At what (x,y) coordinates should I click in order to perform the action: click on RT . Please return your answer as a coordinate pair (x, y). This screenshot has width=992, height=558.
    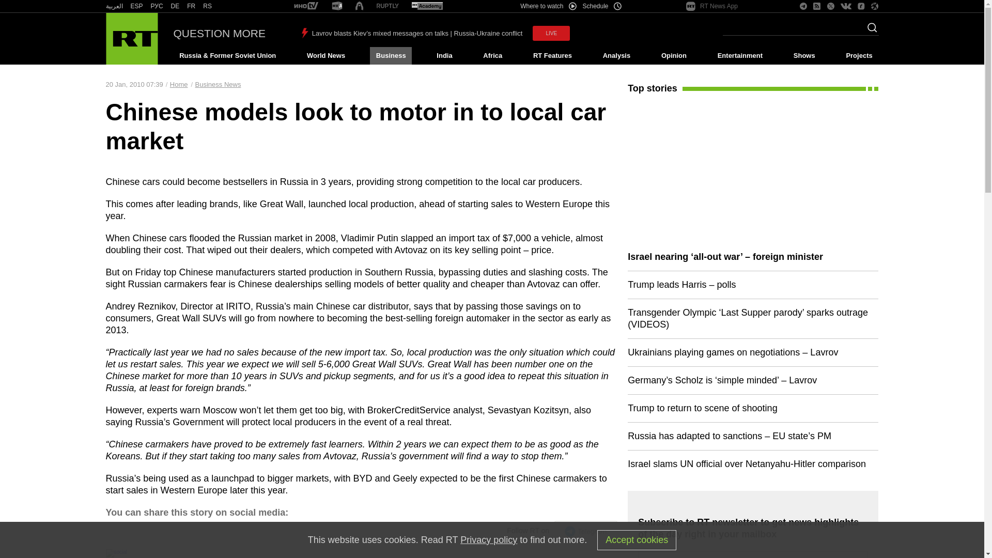
    Looking at the image, I should click on (359, 6).